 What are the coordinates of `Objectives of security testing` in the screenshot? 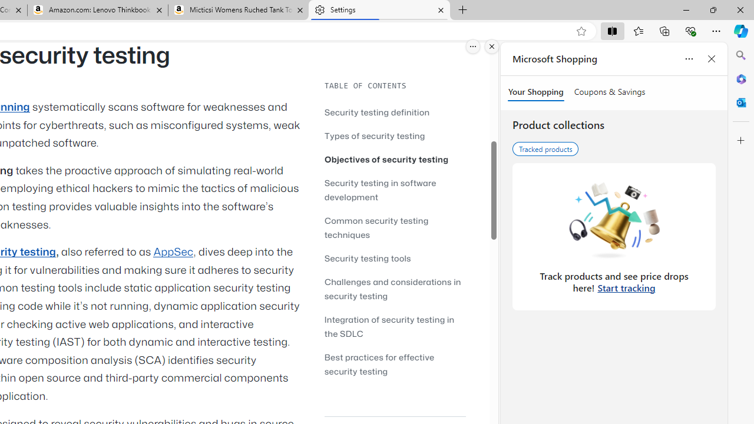 It's located at (386, 159).